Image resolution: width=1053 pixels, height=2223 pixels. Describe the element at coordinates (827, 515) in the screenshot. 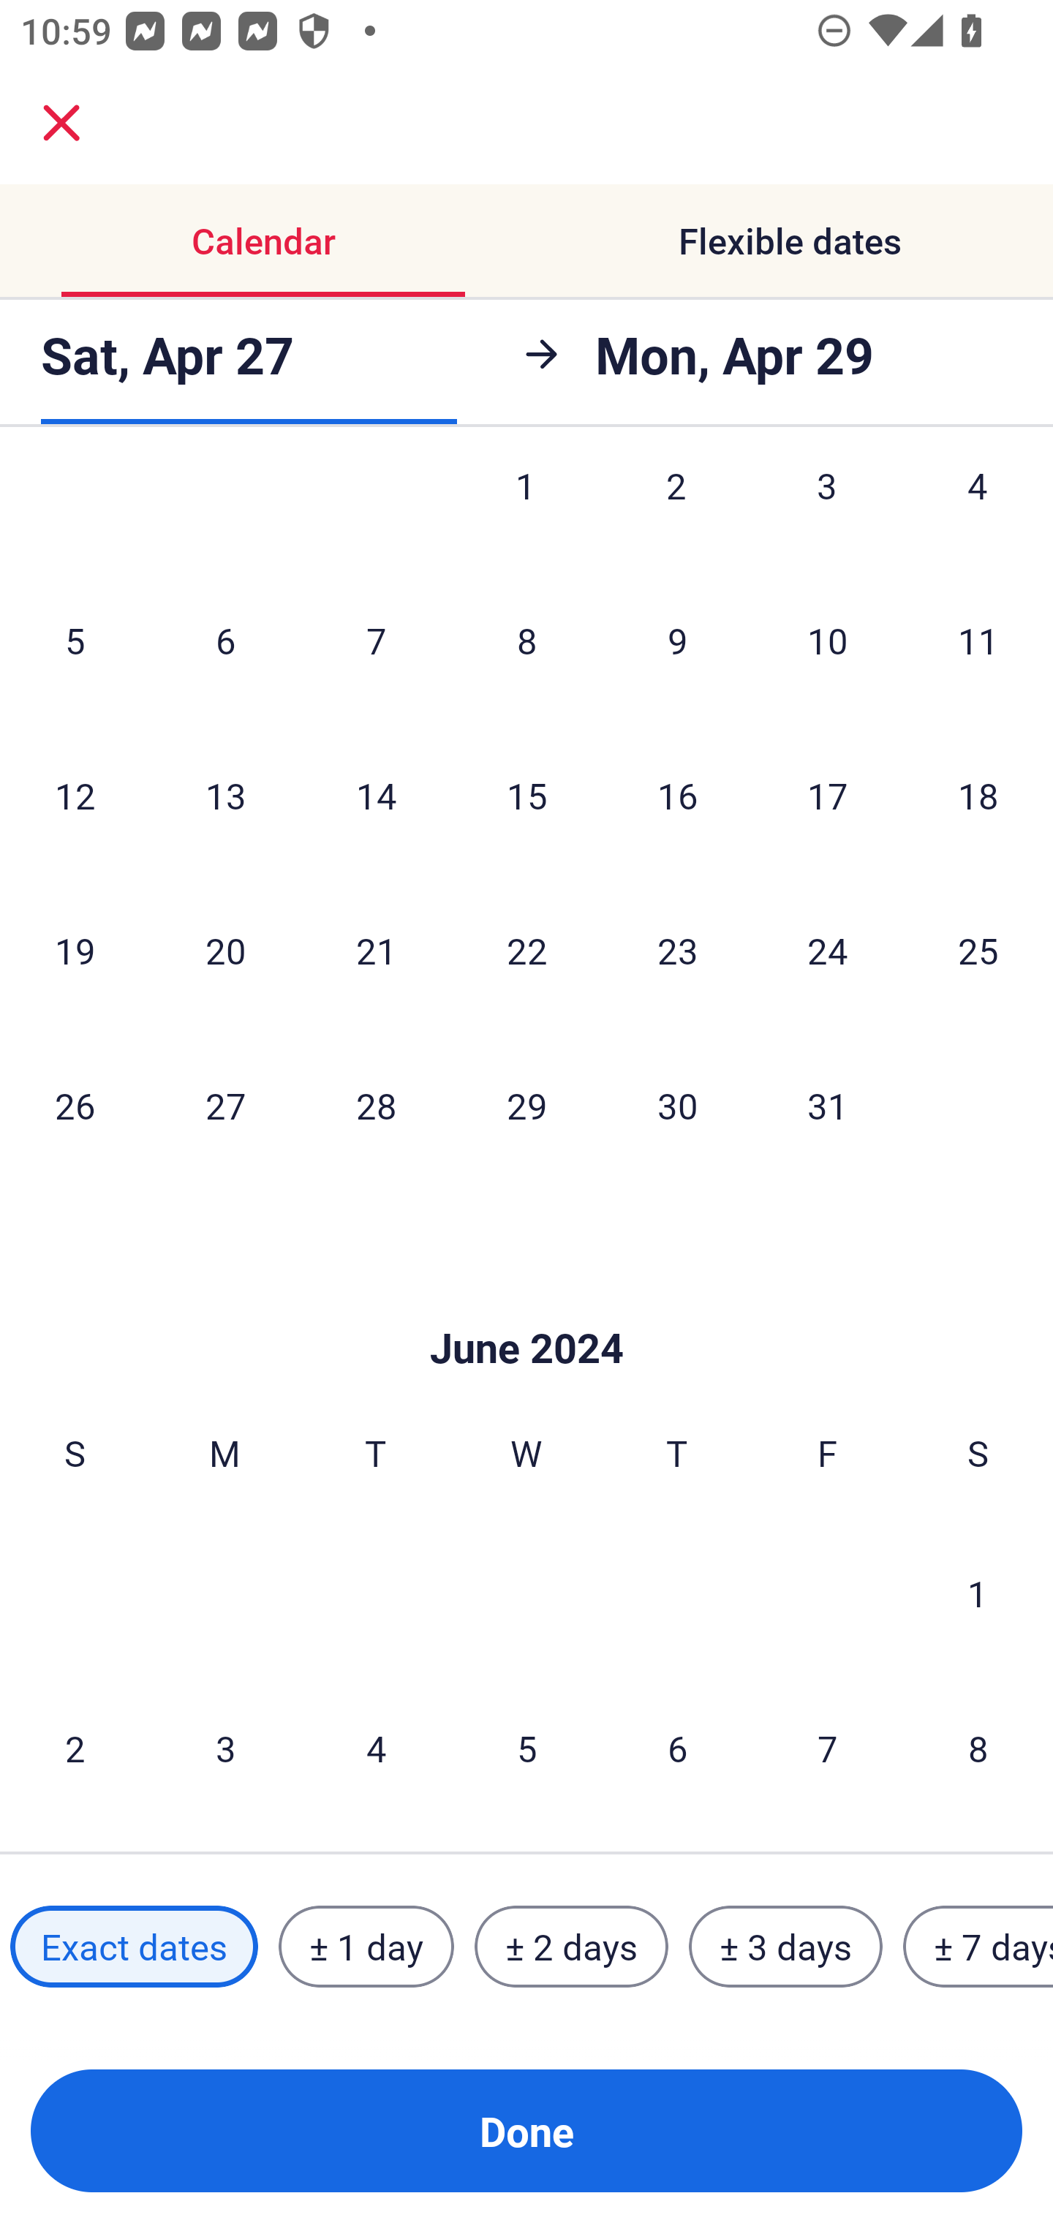

I see `3 Friday, May 3, 2024` at that location.